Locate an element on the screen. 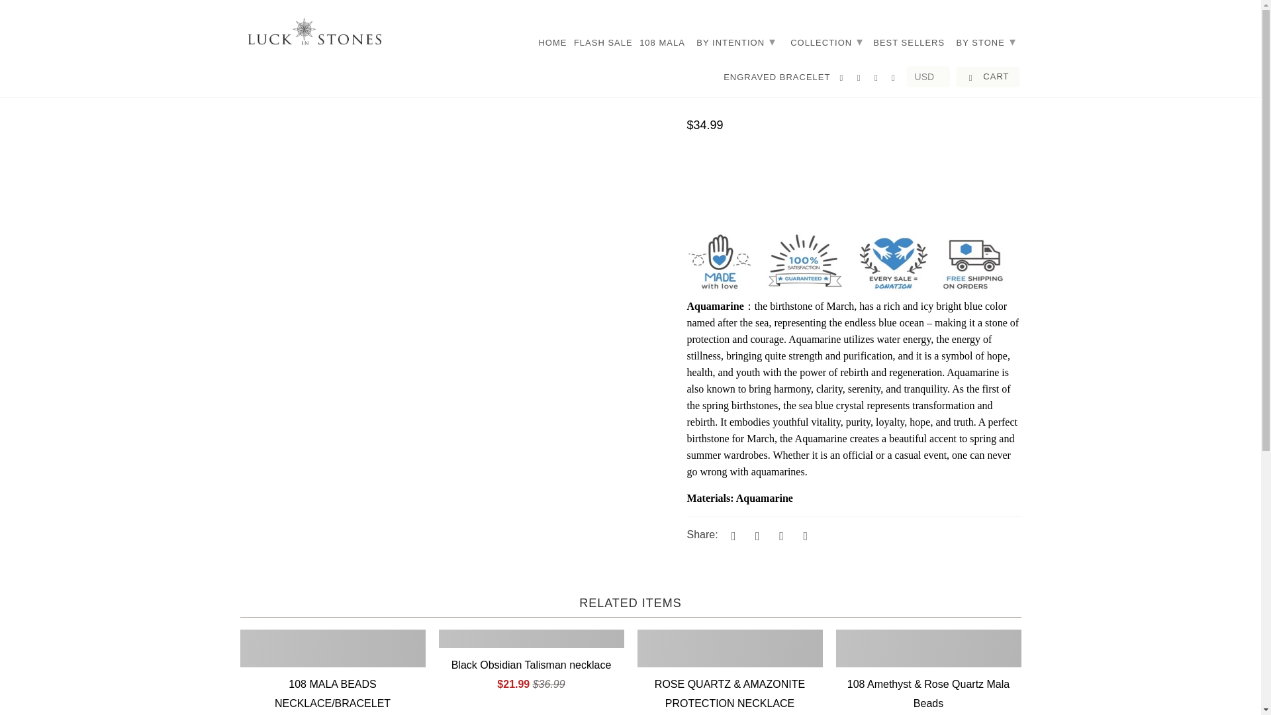 The height and width of the screenshot is (715, 1271). Share this on Pinterest is located at coordinates (780, 535).